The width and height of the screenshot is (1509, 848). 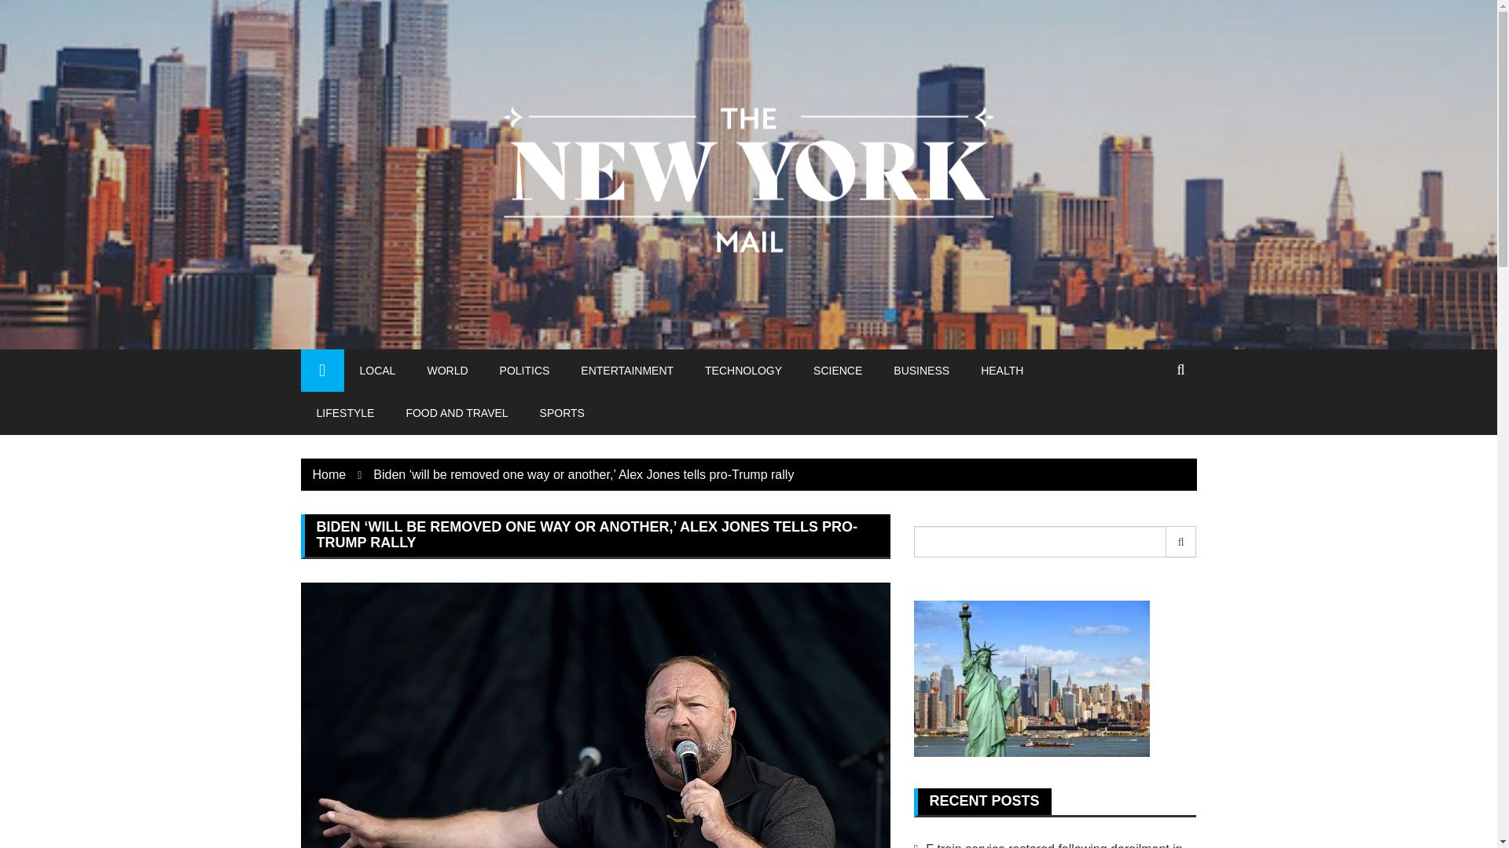 What do you see at coordinates (921, 370) in the screenshot?
I see `BUSINESS` at bounding box center [921, 370].